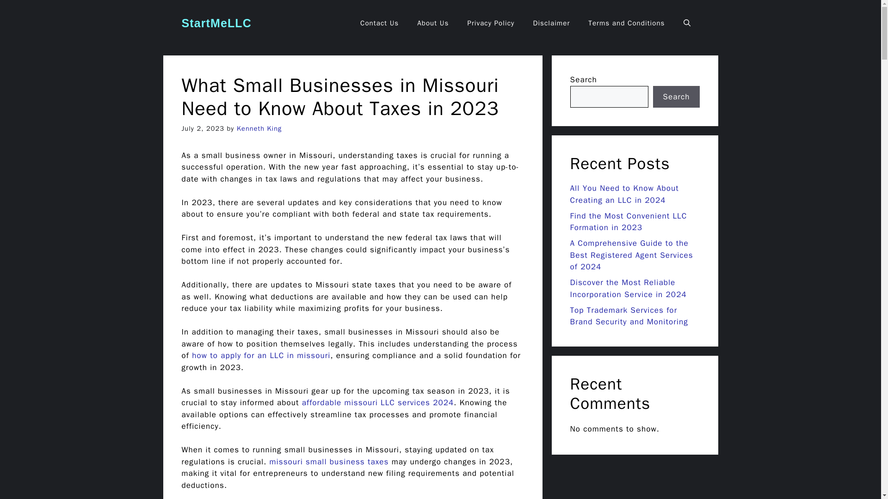 The image size is (888, 499). I want to click on Disclaimer, so click(551, 23).